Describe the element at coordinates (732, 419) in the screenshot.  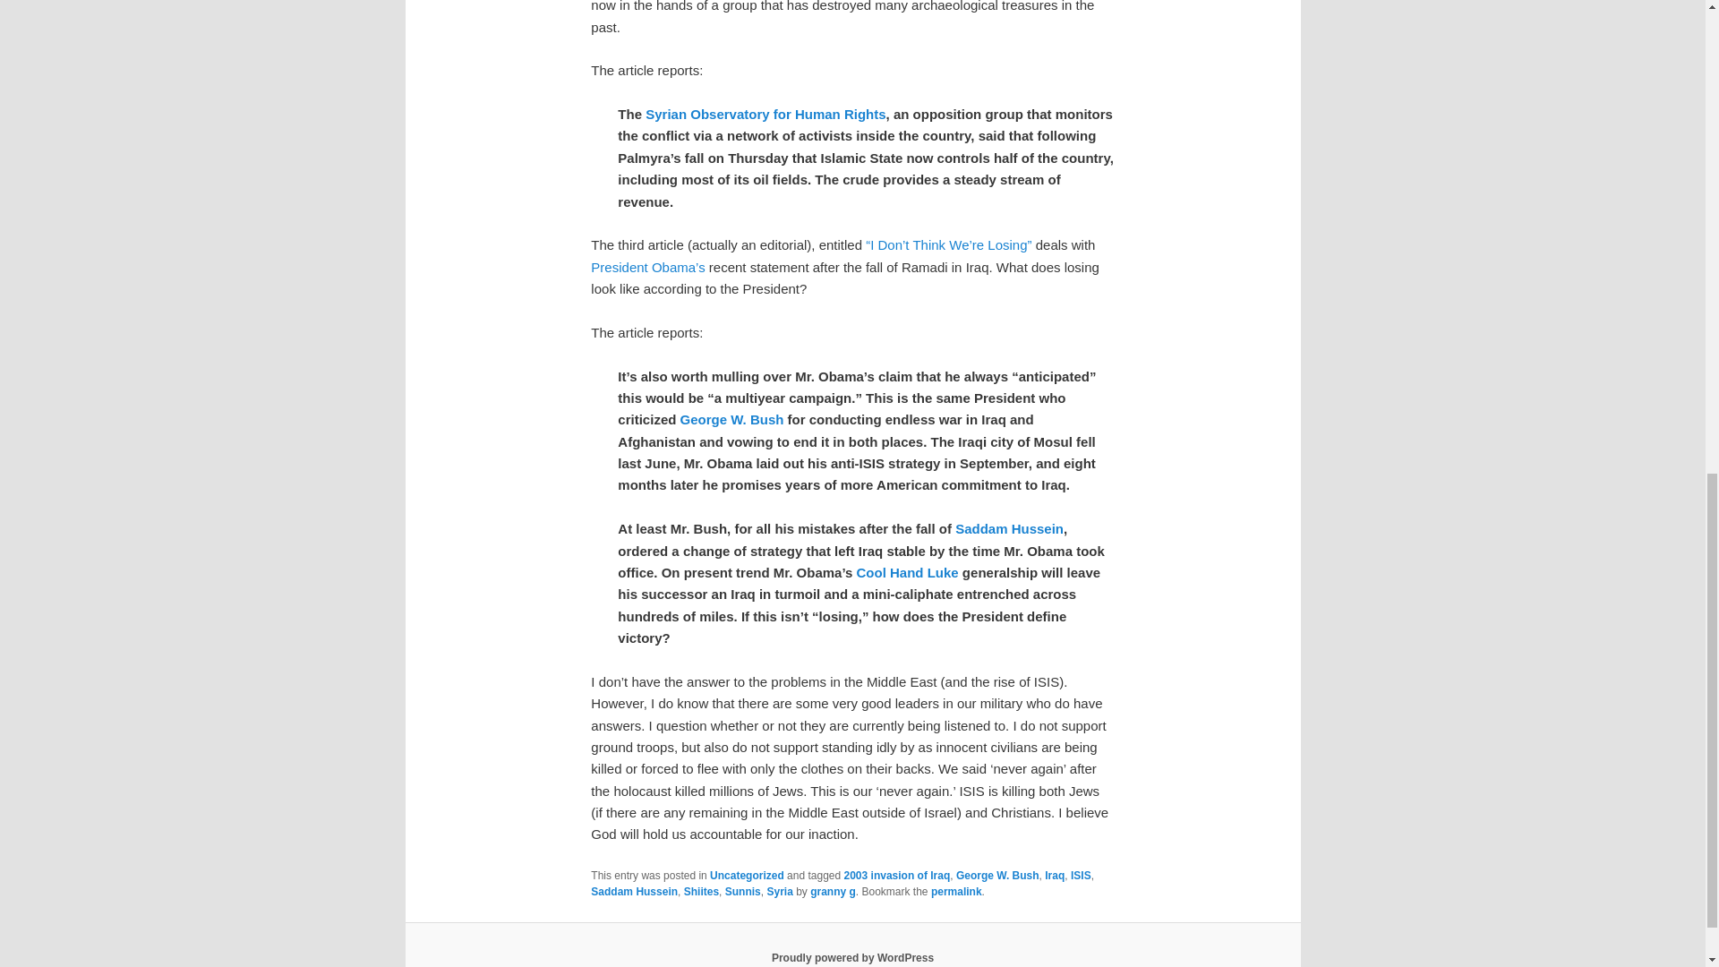
I see `George W. Bush` at that location.